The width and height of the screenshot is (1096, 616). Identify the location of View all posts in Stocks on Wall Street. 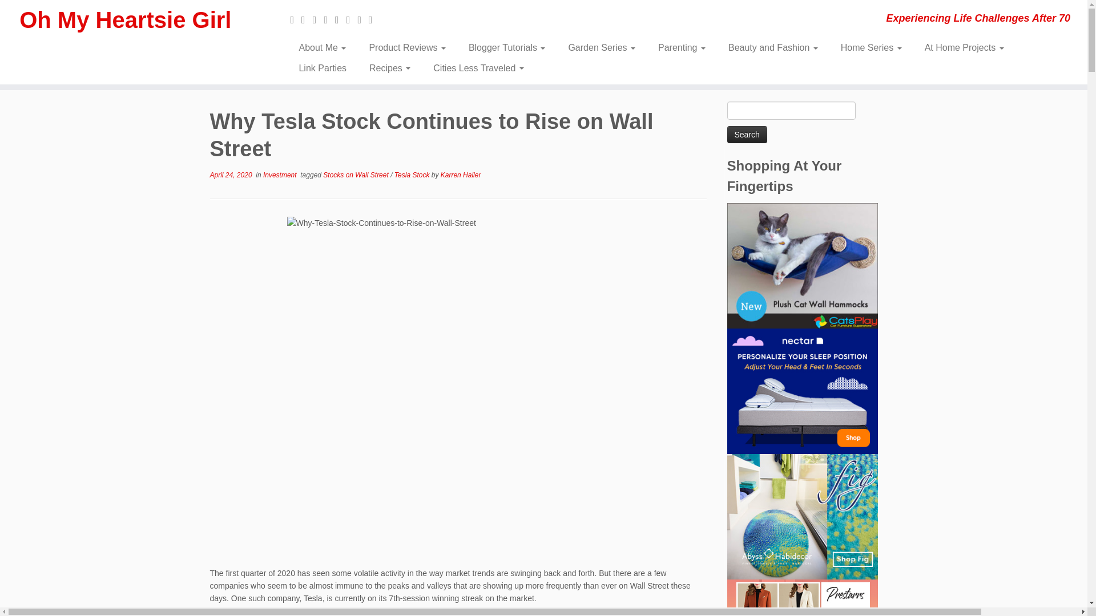
(356, 175).